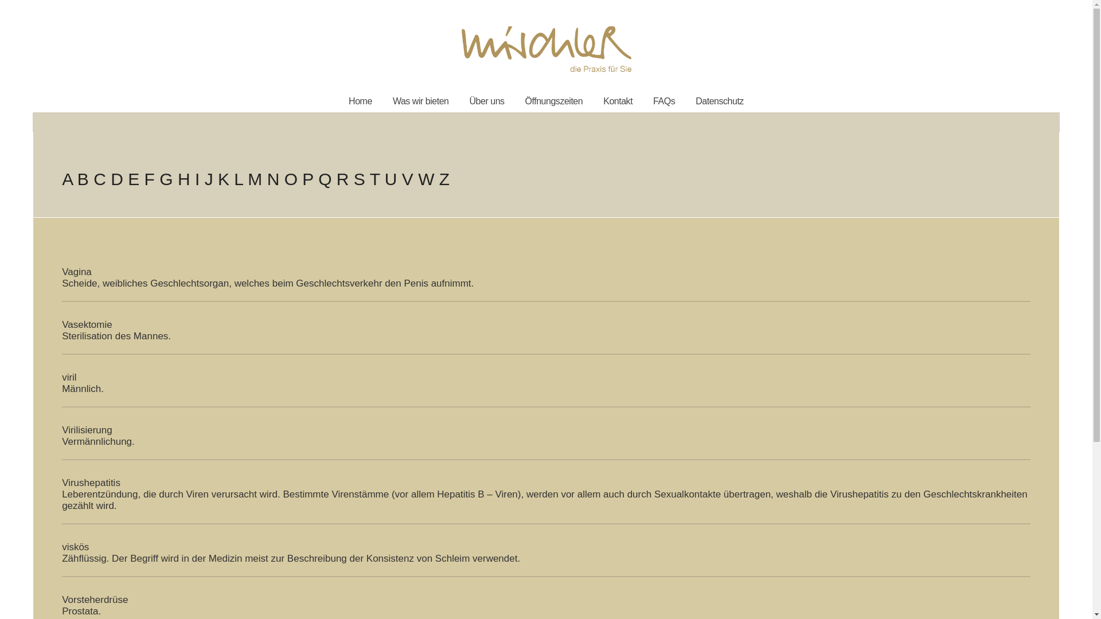  Describe the element at coordinates (618, 101) in the screenshot. I see `Kontakt` at that location.